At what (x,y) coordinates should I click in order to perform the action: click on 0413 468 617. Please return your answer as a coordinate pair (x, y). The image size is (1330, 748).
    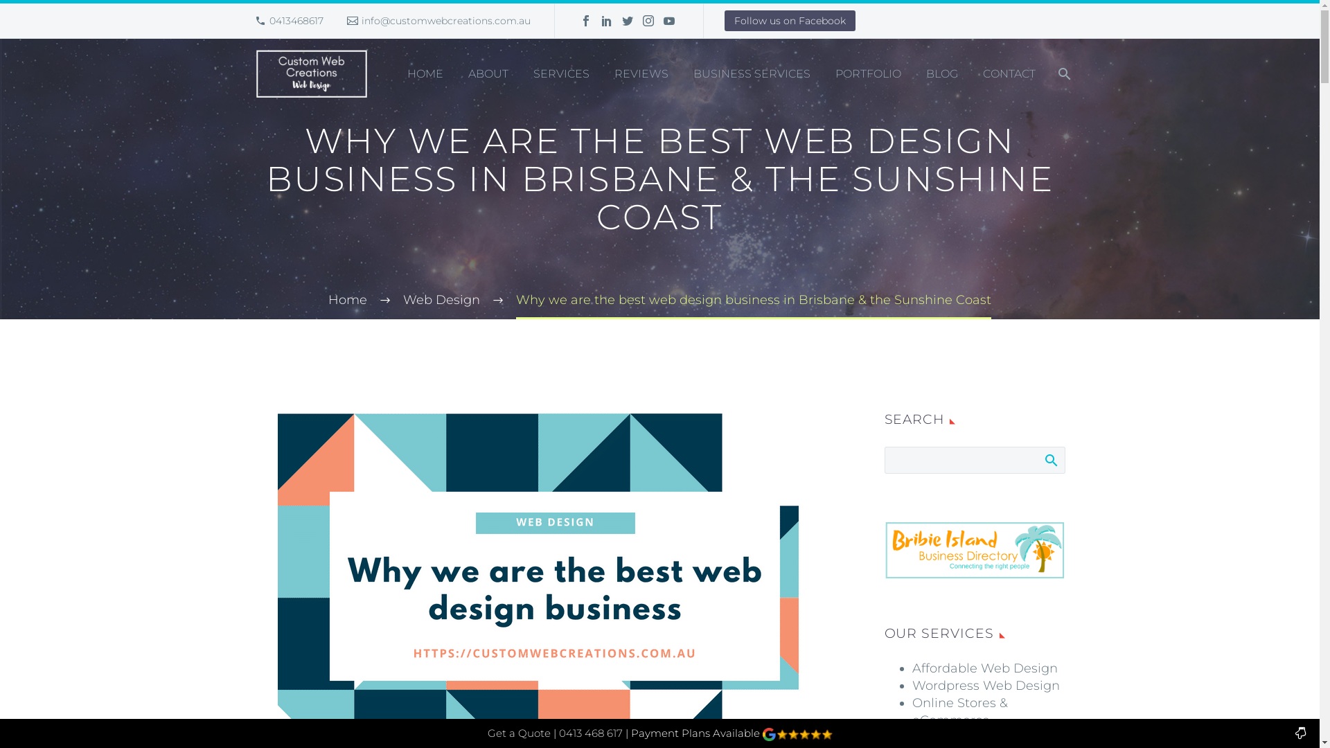
    Looking at the image, I should click on (590, 733).